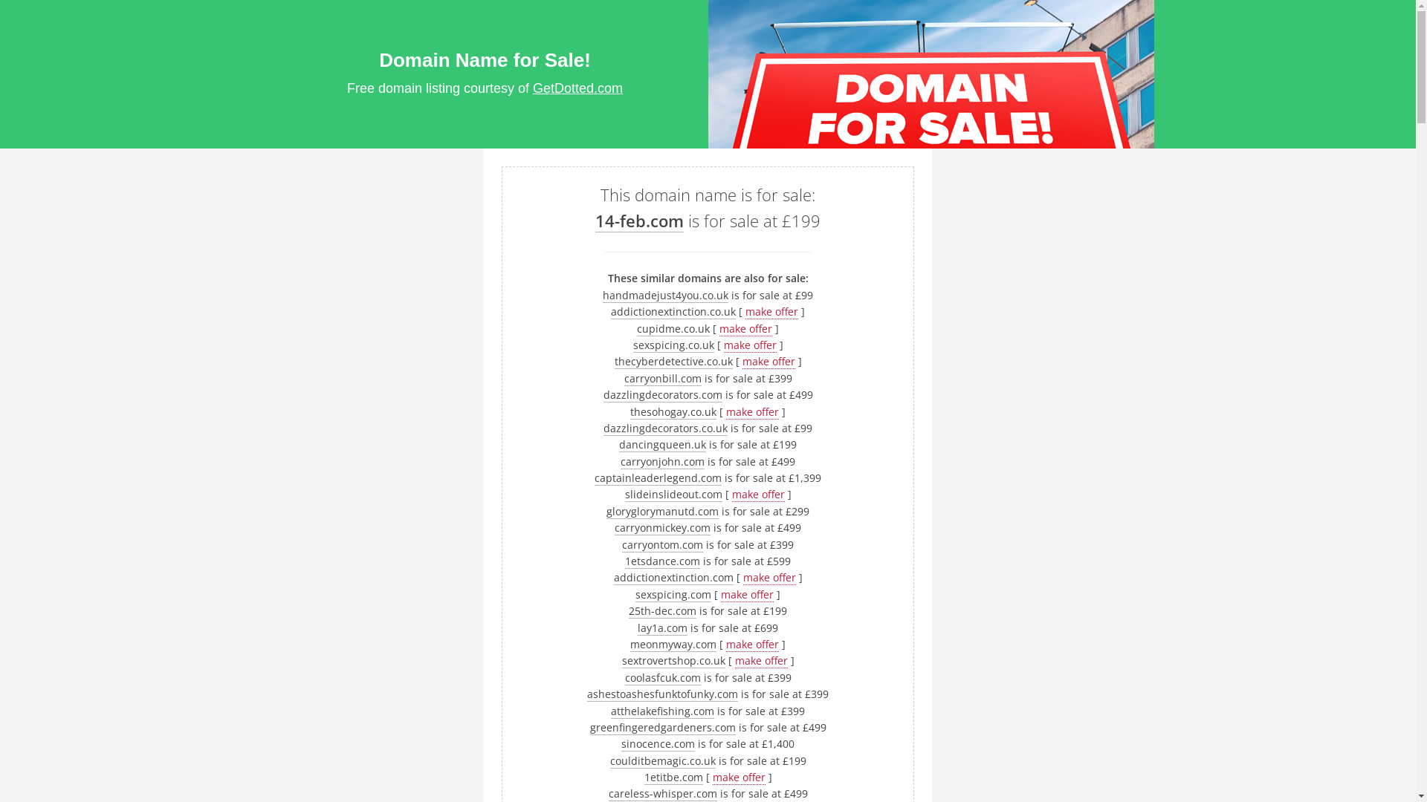 The height and width of the screenshot is (802, 1427). What do you see at coordinates (662, 761) in the screenshot?
I see `coulditbemagic.co.uk` at bounding box center [662, 761].